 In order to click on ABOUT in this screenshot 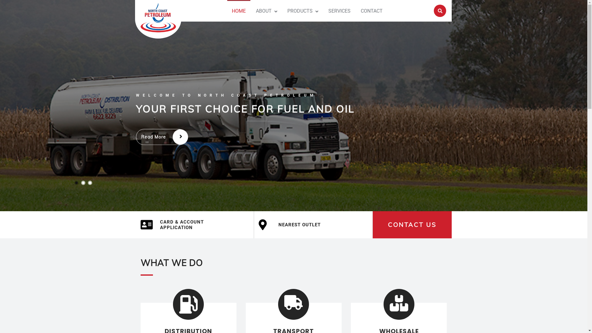, I will do `click(264, 11)`.